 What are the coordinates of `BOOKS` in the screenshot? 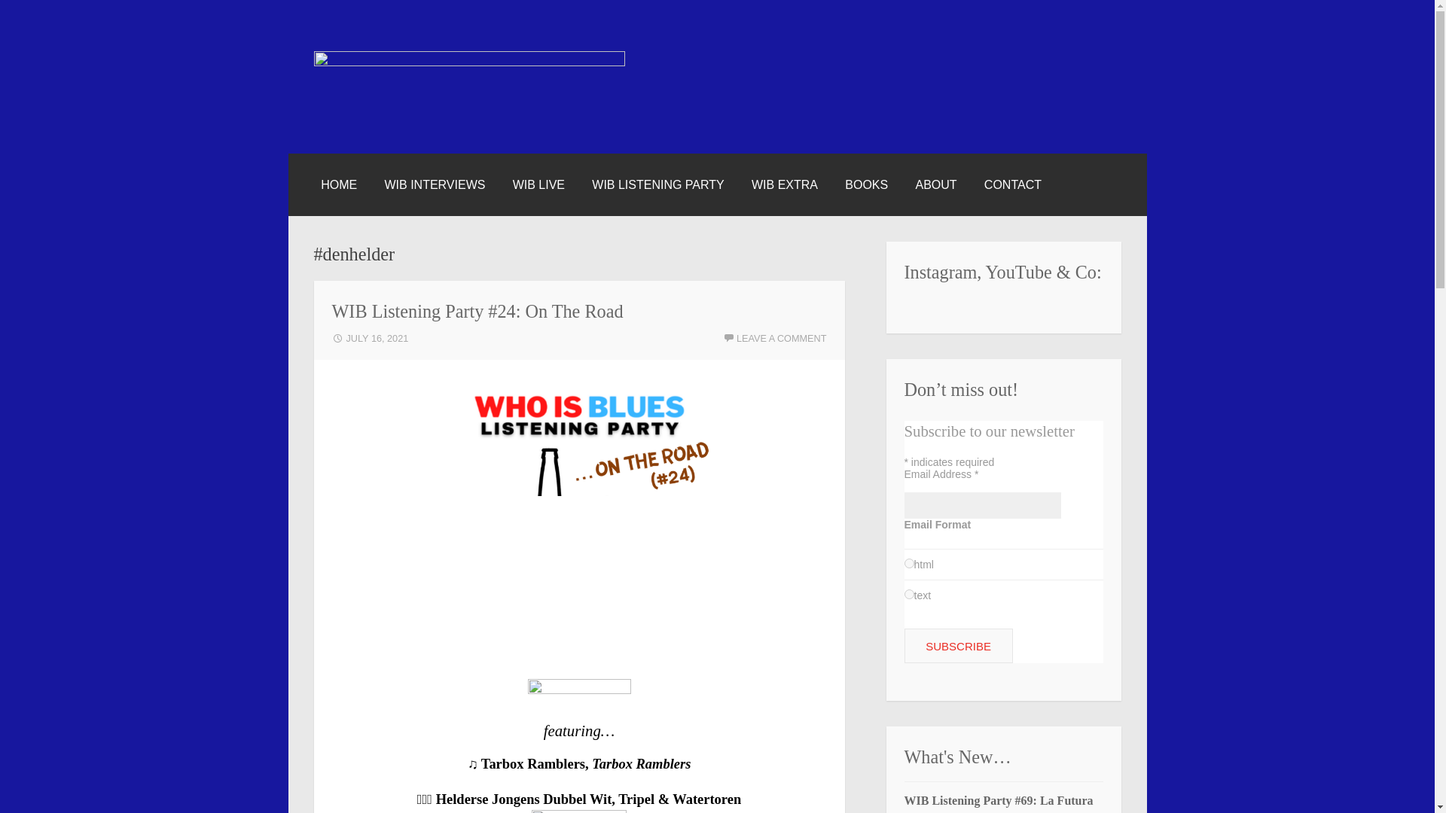 It's located at (866, 185).